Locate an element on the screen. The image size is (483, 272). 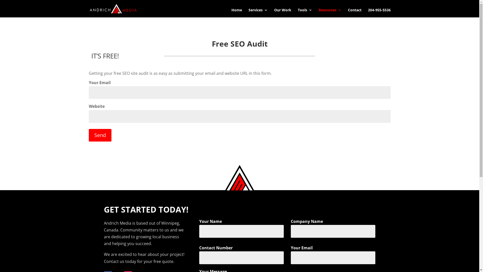
204-955-5536 is located at coordinates (379, 13).